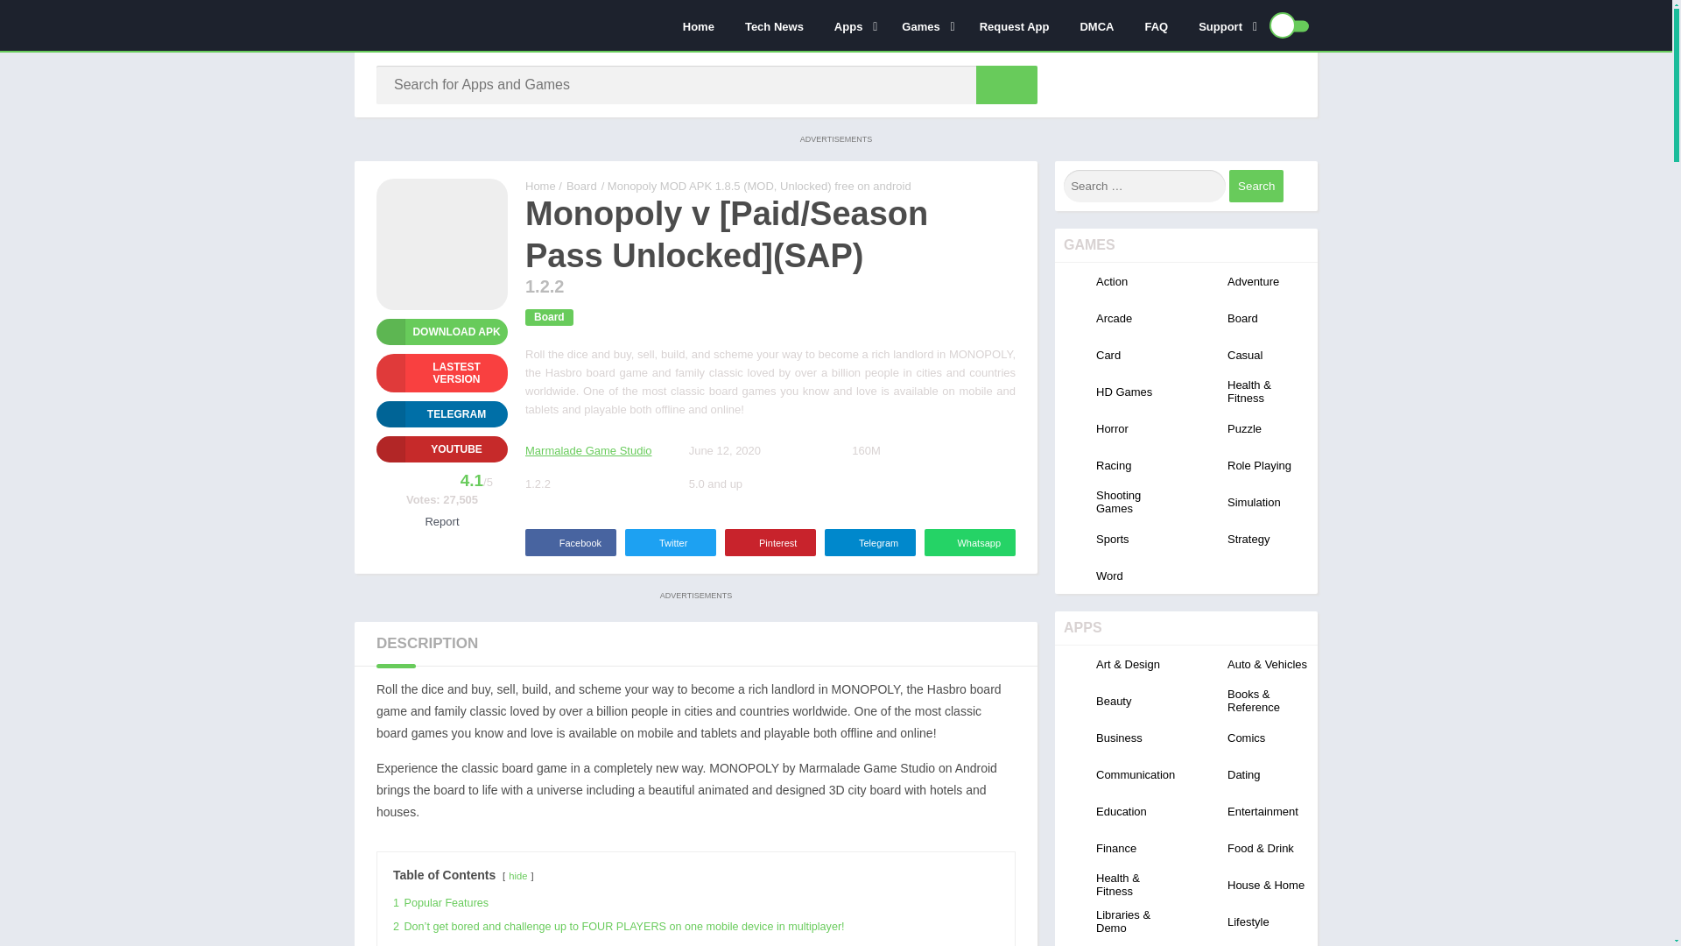  Describe the element at coordinates (441, 331) in the screenshot. I see `Download APK` at that location.